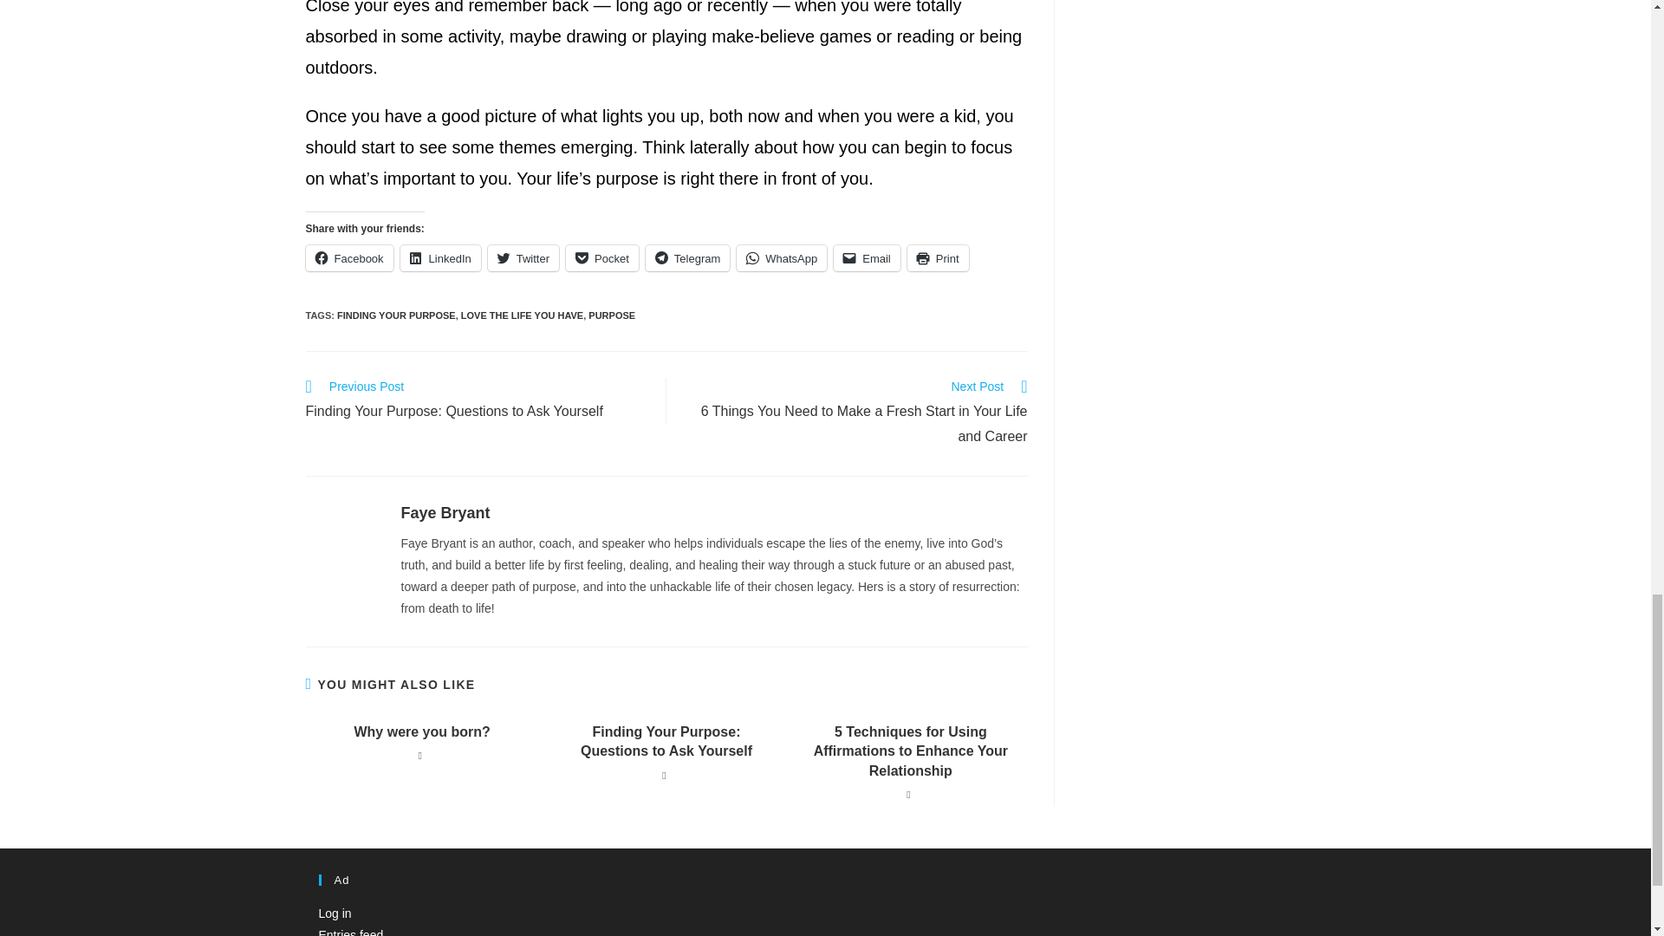 This screenshot has height=936, width=1664. What do you see at coordinates (601, 258) in the screenshot?
I see `Click to share on Pocket` at bounding box center [601, 258].